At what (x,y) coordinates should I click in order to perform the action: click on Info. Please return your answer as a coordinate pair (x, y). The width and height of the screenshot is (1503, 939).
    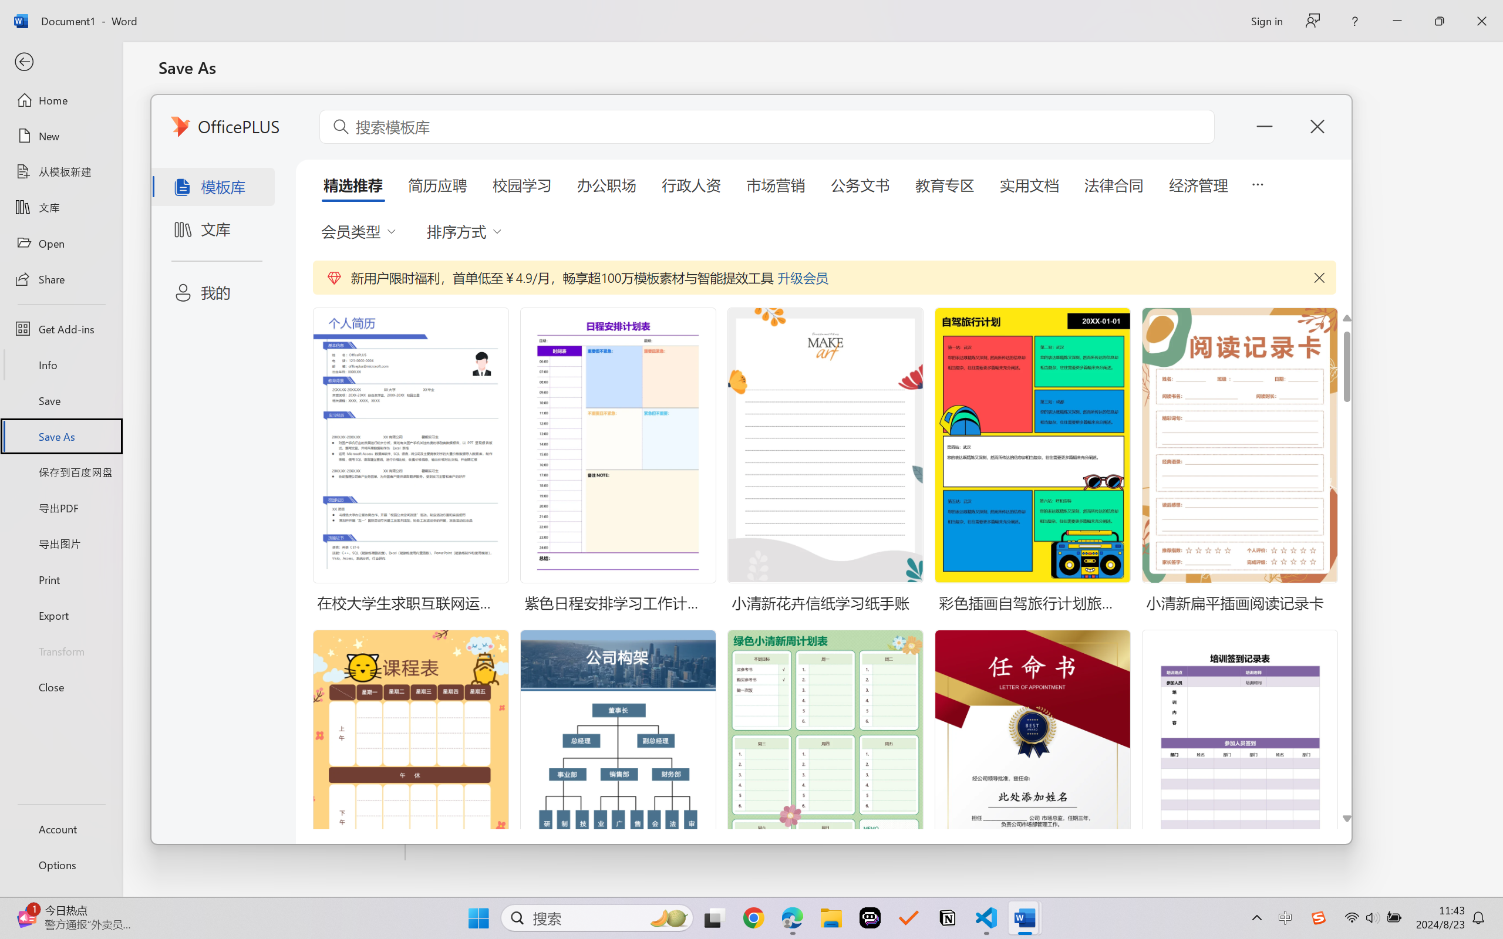
    Looking at the image, I should click on (61, 364).